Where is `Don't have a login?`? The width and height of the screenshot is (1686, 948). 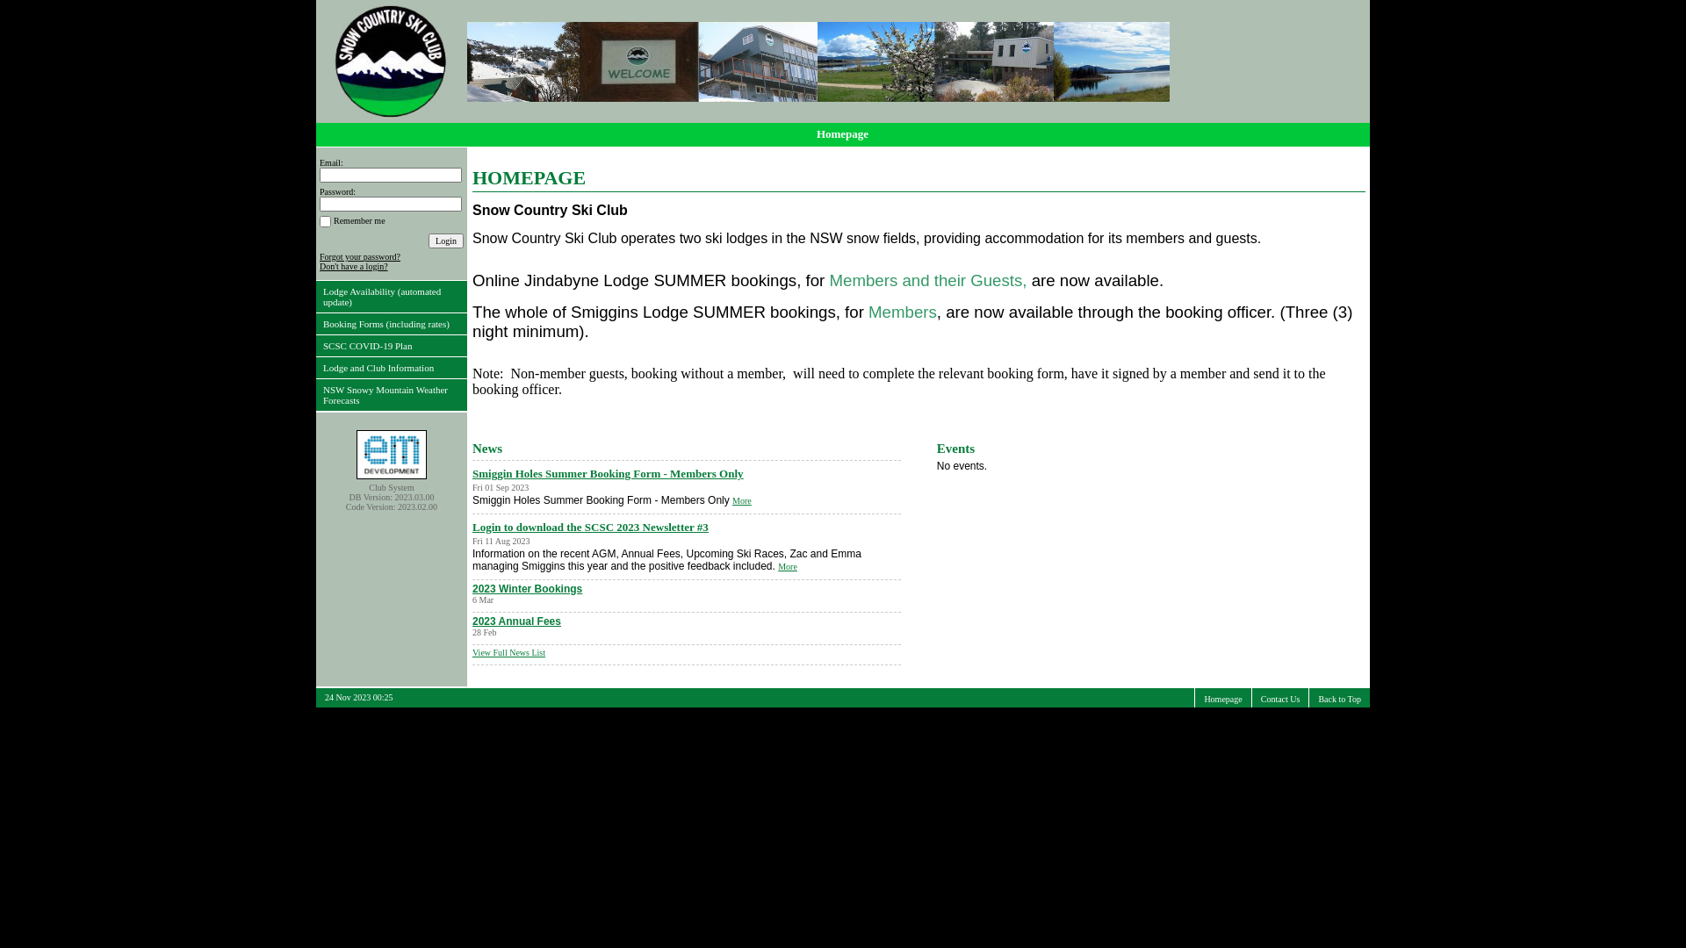
Don't have a login? is located at coordinates (354, 267).